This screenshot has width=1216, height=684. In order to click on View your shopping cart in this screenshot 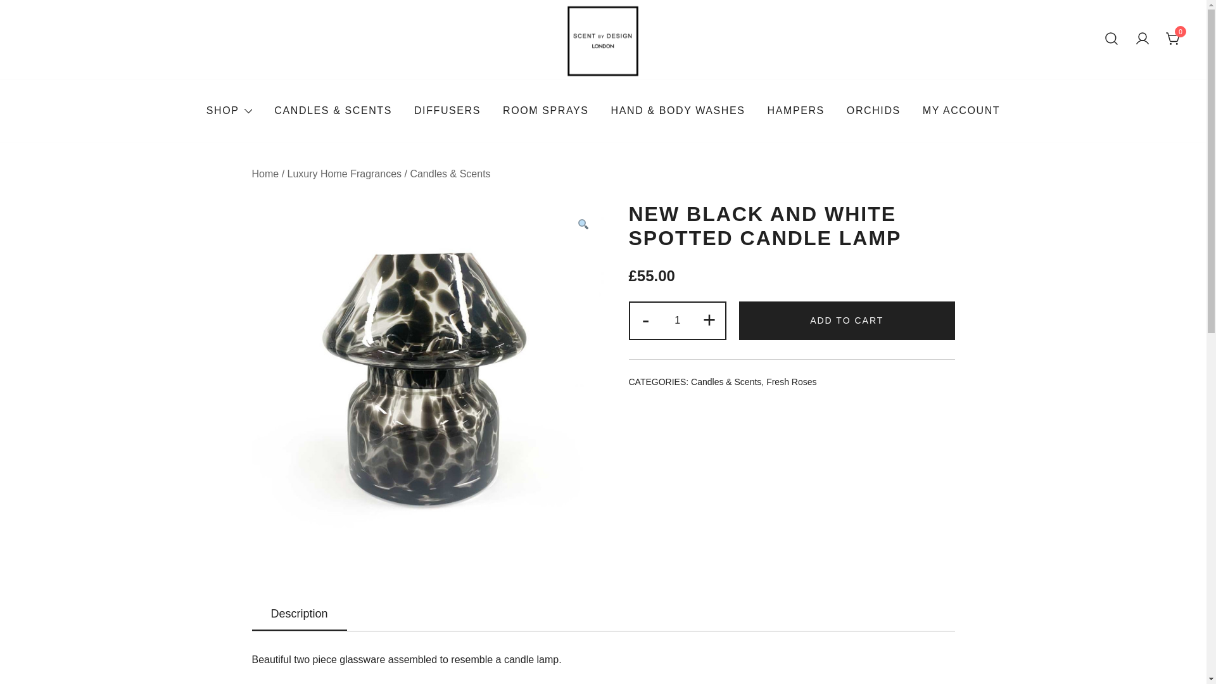, I will do `click(1173, 39)`.